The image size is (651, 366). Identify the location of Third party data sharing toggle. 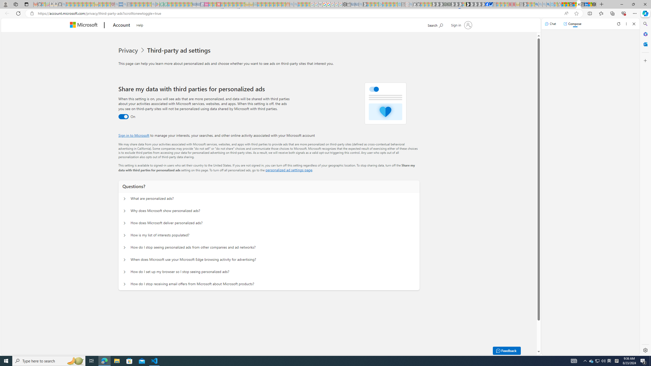
(124, 117).